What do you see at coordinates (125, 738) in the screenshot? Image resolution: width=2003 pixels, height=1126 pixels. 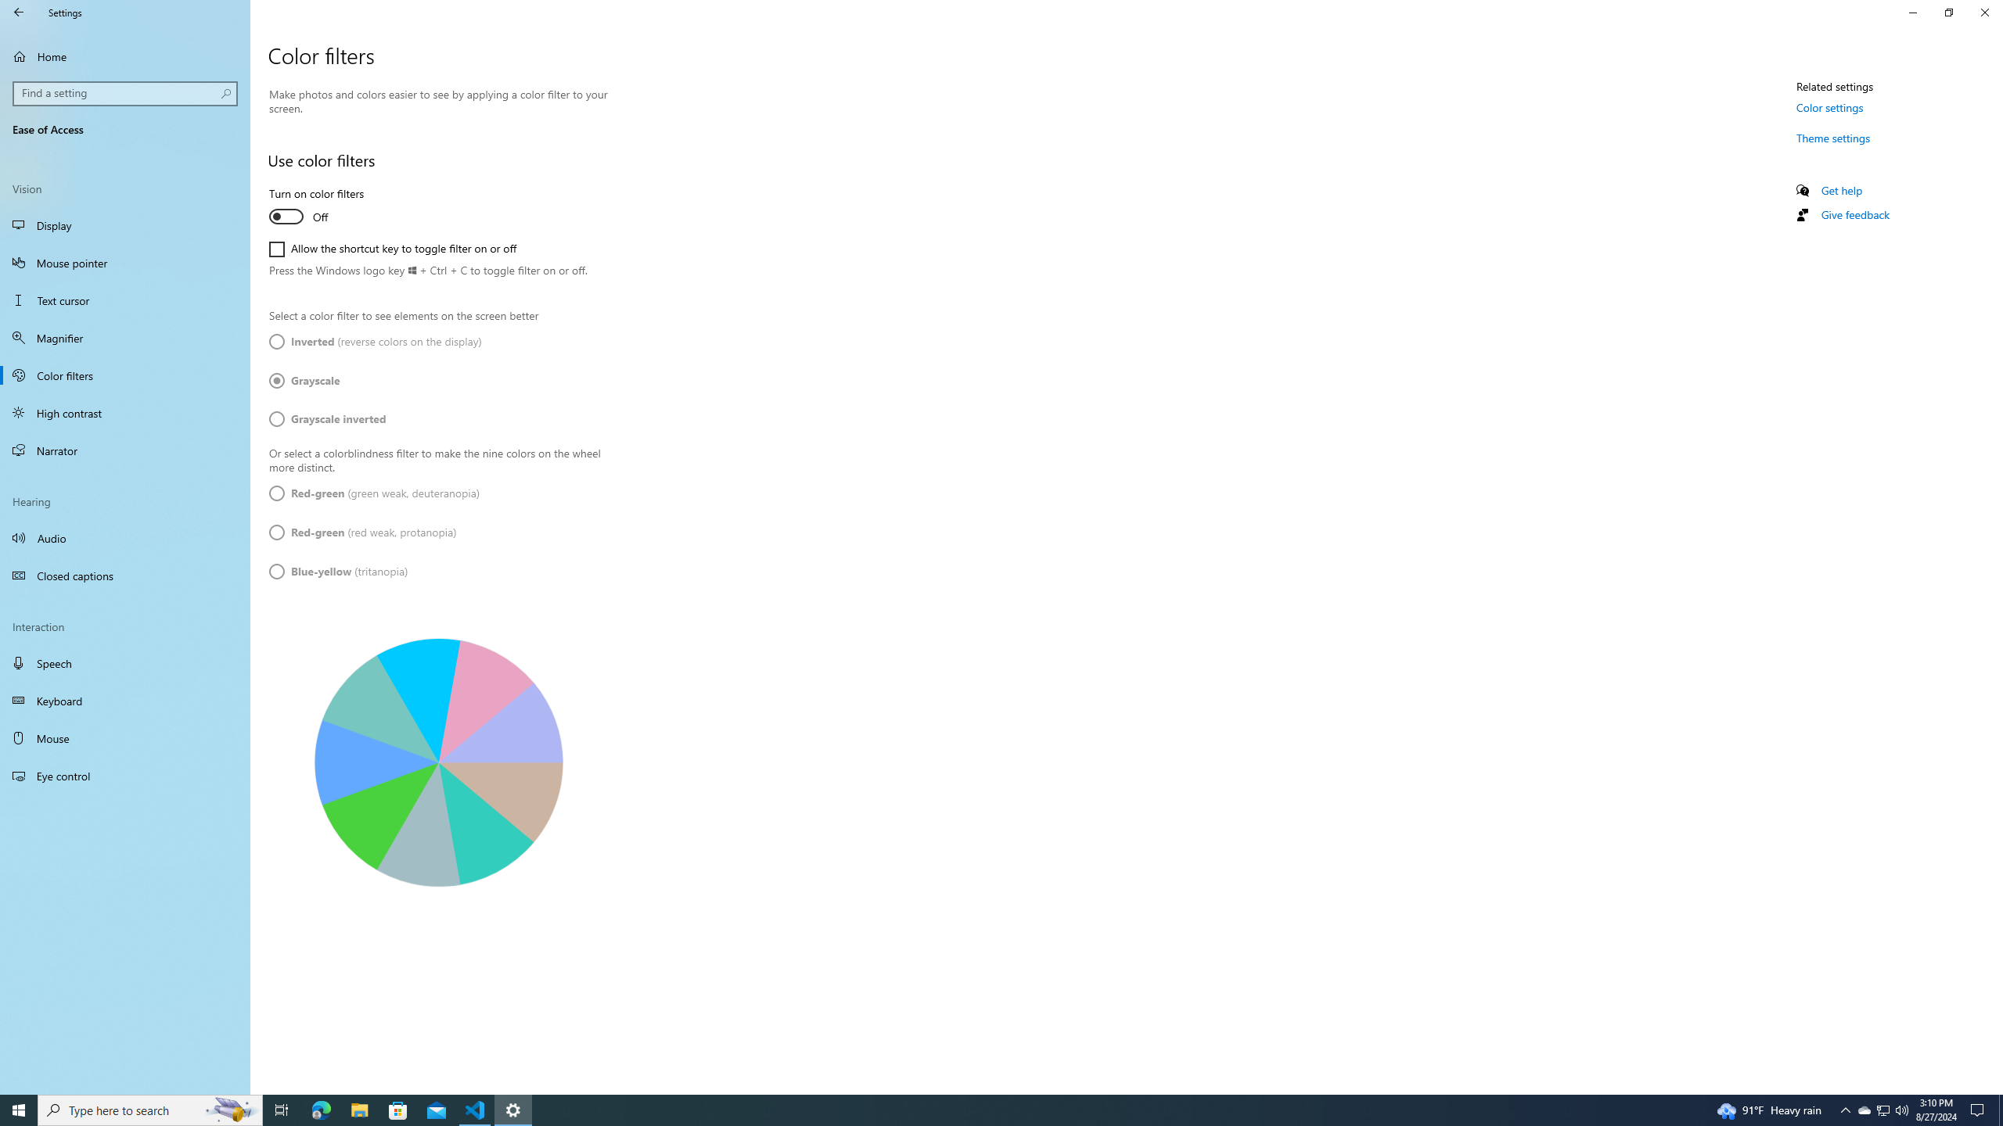 I see `Mouse` at bounding box center [125, 738].